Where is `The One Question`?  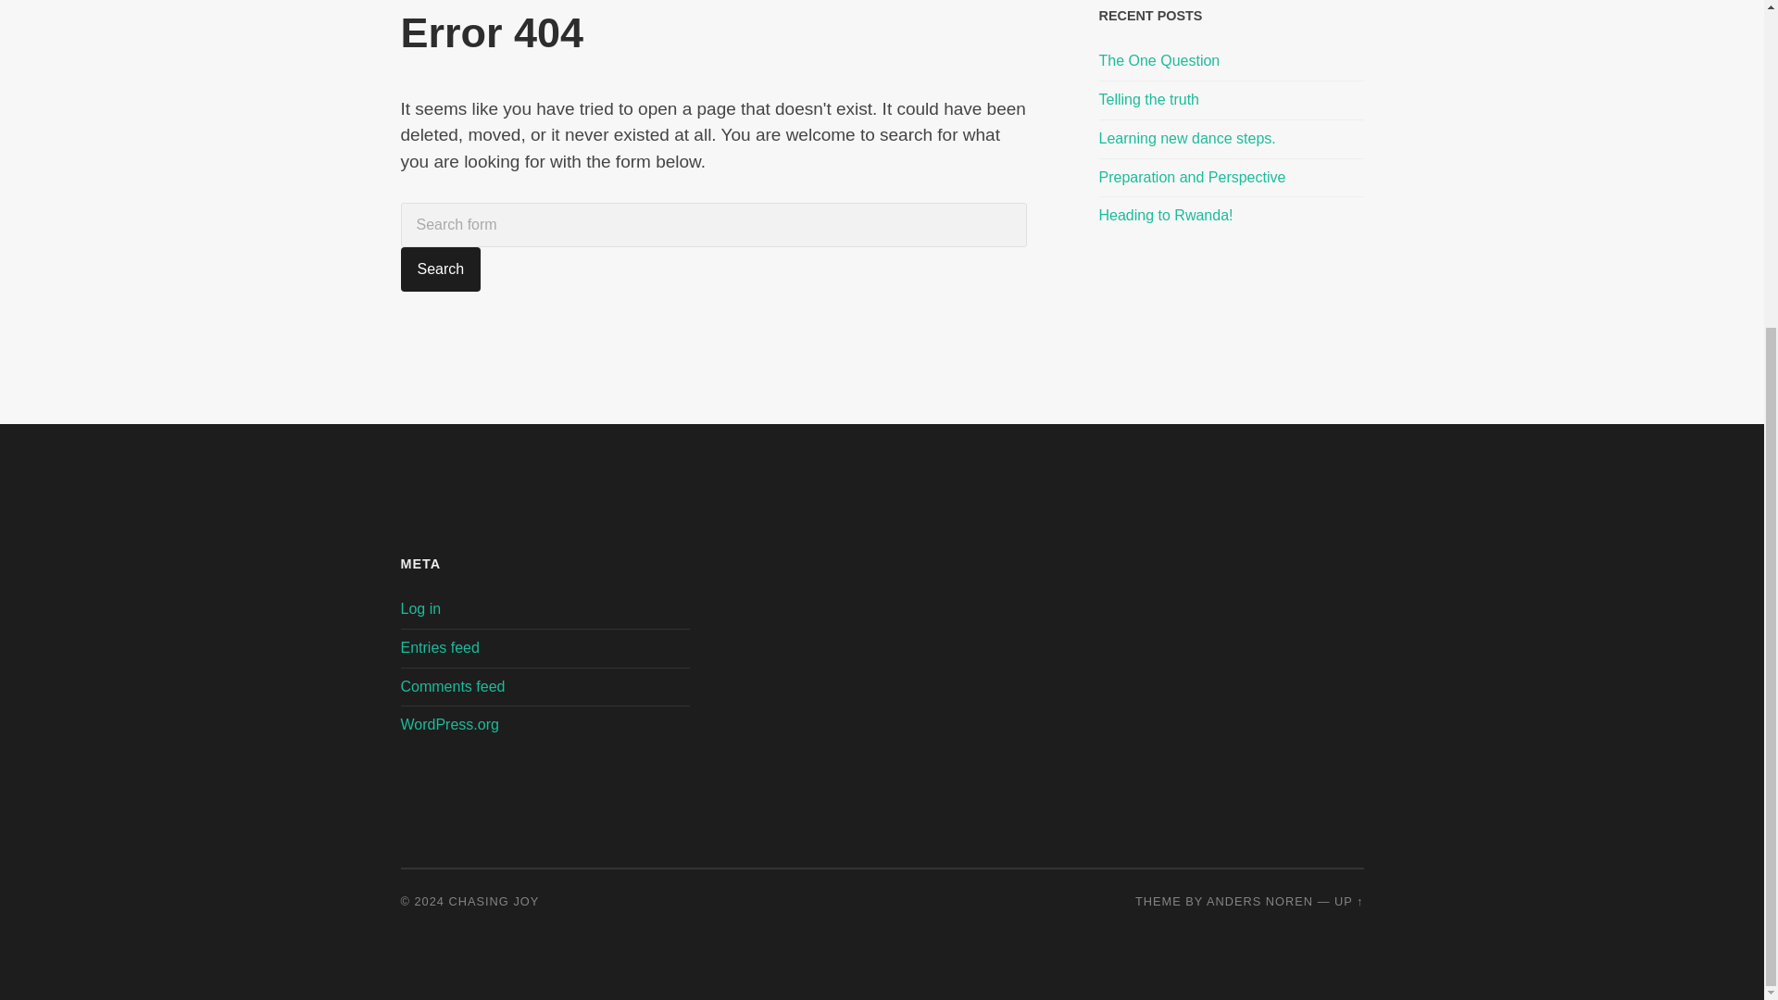 The One Question is located at coordinates (1231, 61).